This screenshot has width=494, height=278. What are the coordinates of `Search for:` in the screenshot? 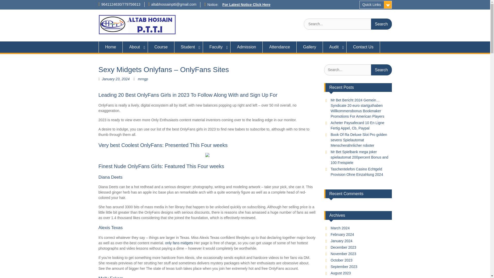 It's located at (348, 24).